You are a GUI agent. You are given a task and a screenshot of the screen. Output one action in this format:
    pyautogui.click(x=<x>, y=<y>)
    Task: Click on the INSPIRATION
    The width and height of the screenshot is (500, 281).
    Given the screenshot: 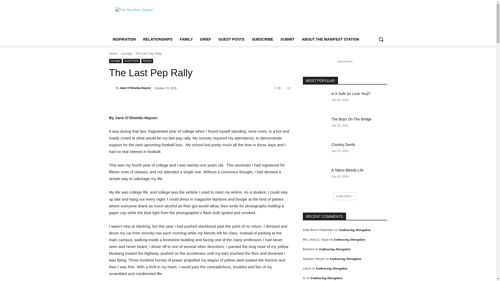 What is the action you would take?
    pyautogui.click(x=124, y=39)
    